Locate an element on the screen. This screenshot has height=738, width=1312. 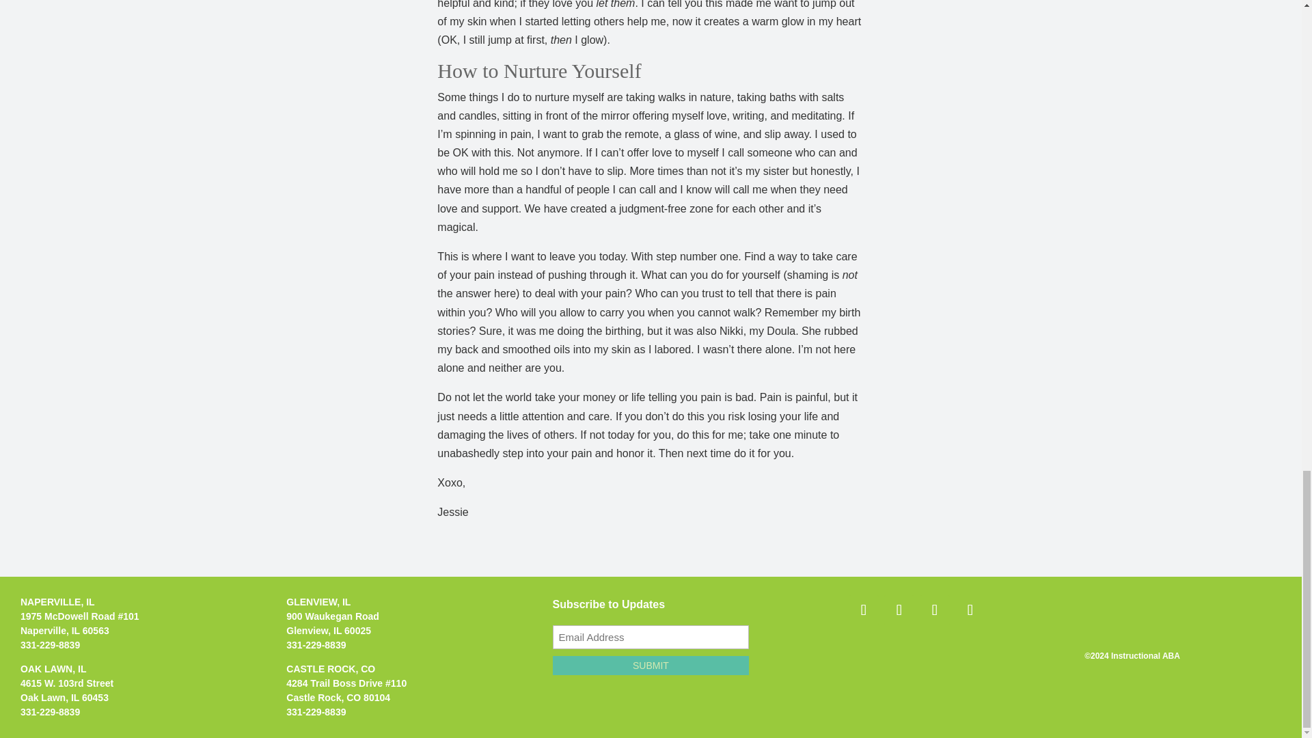
Follow on Youtube is located at coordinates (970, 610).